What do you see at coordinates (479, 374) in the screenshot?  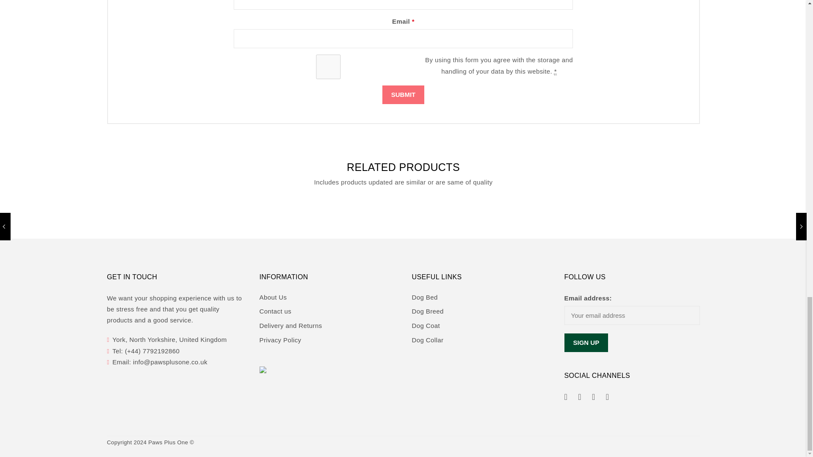 I see `Customer reviews powered by Trustpilot` at bounding box center [479, 374].